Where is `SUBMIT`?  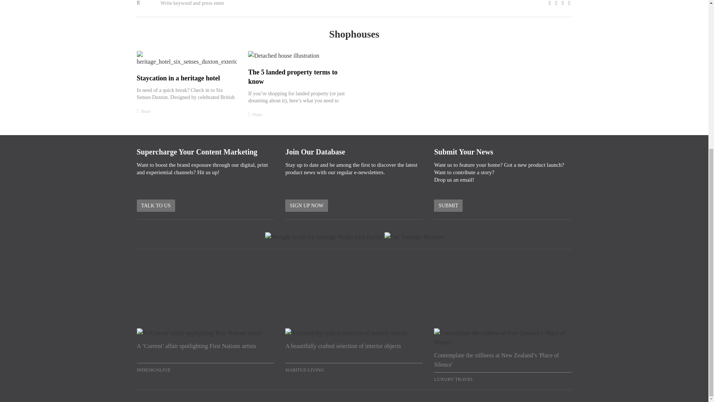 SUBMIT is located at coordinates (448, 205).